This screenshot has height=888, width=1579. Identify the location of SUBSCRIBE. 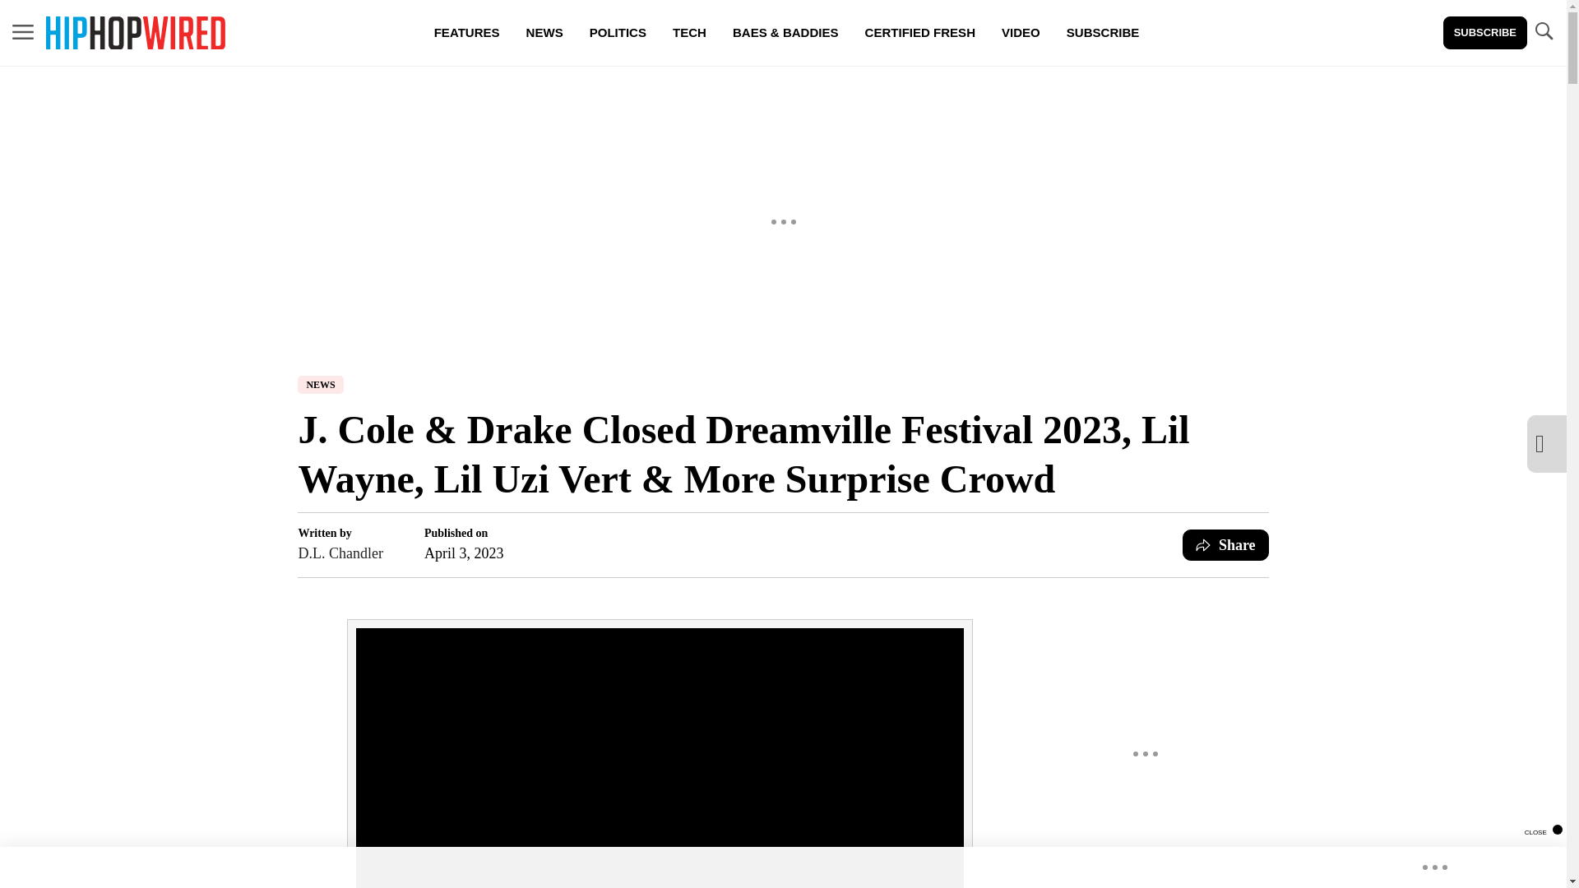
(1484, 33).